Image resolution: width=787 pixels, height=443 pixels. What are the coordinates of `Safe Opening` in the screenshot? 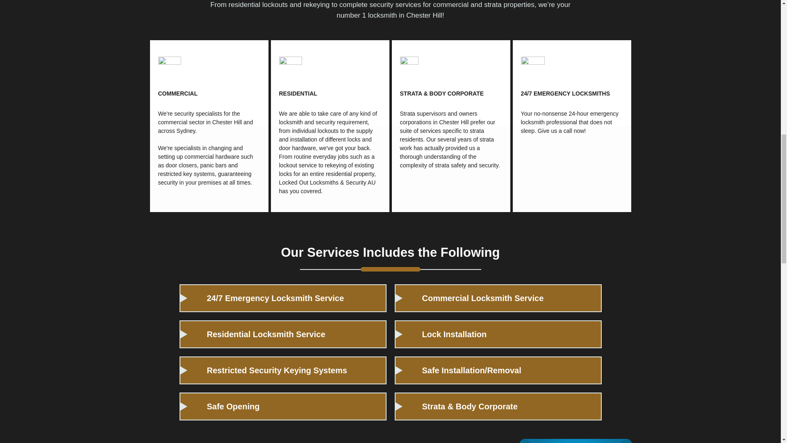 It's located at (283, 406).